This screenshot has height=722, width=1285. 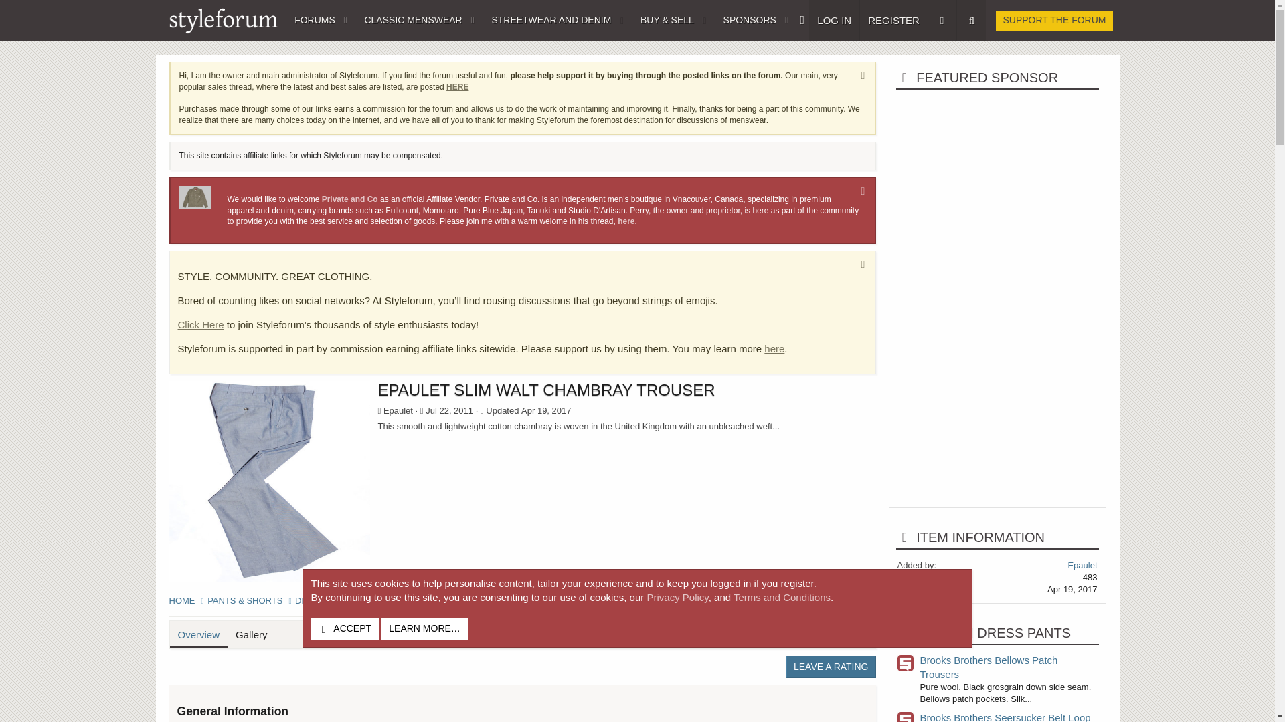 What do you see at coordinates (311, 20) in the screenshot?
I see `FORUMS` at bounding box center [311, 20].